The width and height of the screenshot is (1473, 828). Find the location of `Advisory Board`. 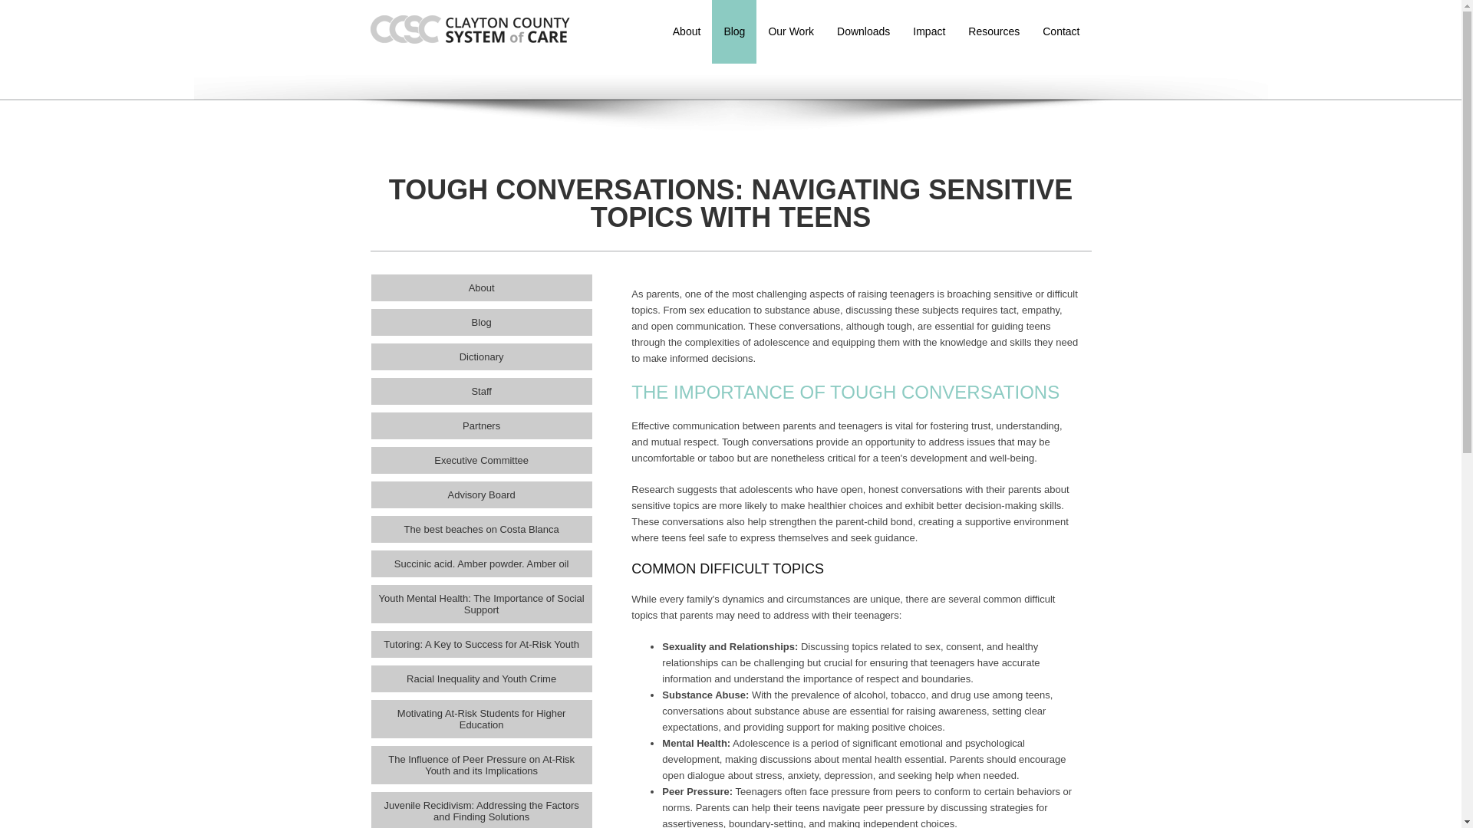

Advisory Board is located at coordinates (481, 495).